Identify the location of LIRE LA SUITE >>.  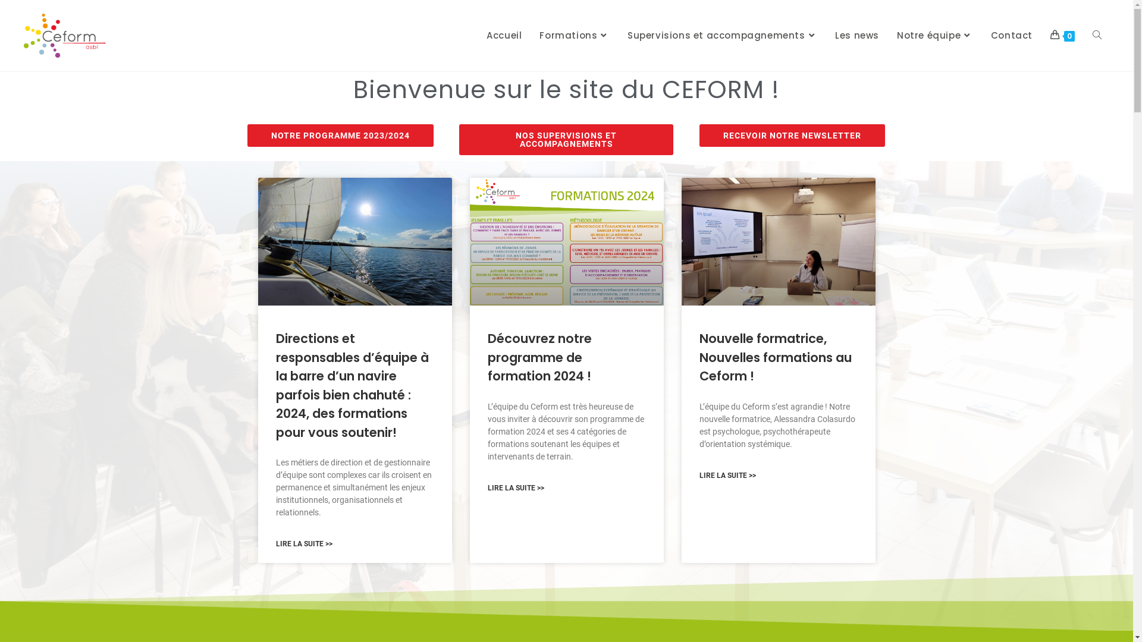
(305, 545).